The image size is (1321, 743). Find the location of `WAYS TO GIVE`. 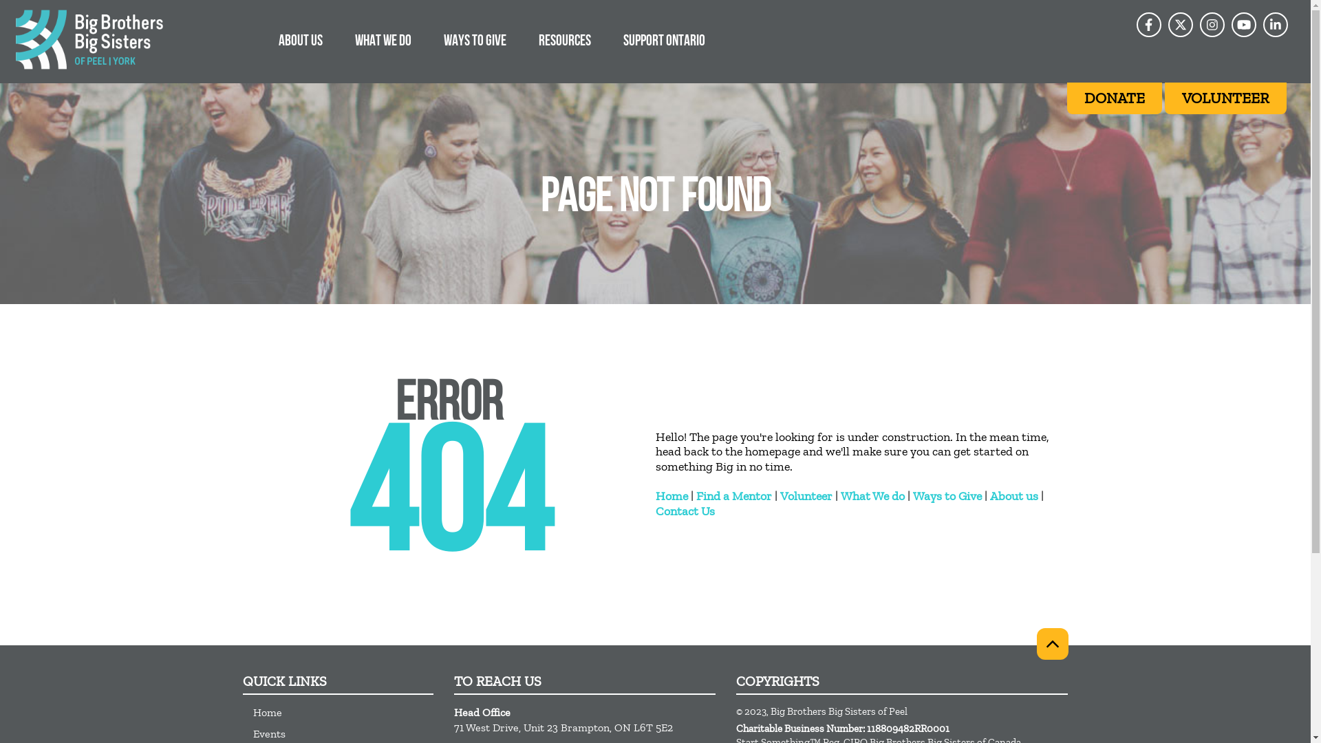

WAYS TO GIVE is located at coordinates (475, 40).